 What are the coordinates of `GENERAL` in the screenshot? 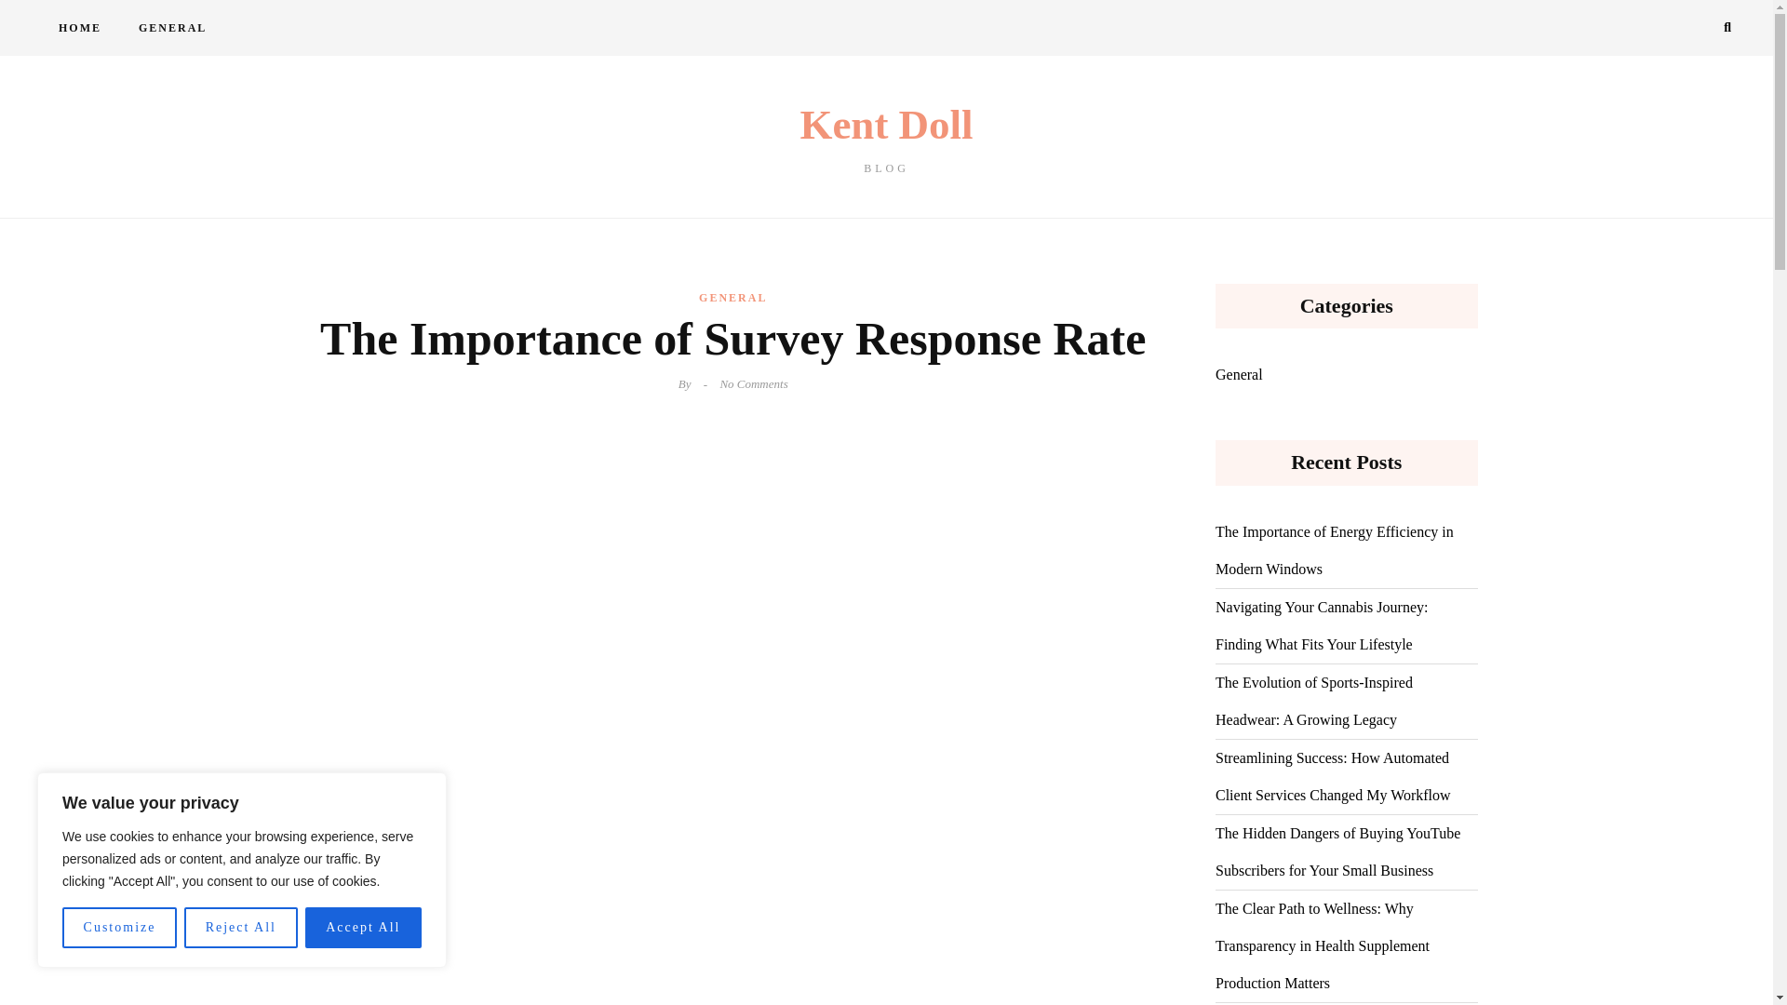 It's located at (172, 28).